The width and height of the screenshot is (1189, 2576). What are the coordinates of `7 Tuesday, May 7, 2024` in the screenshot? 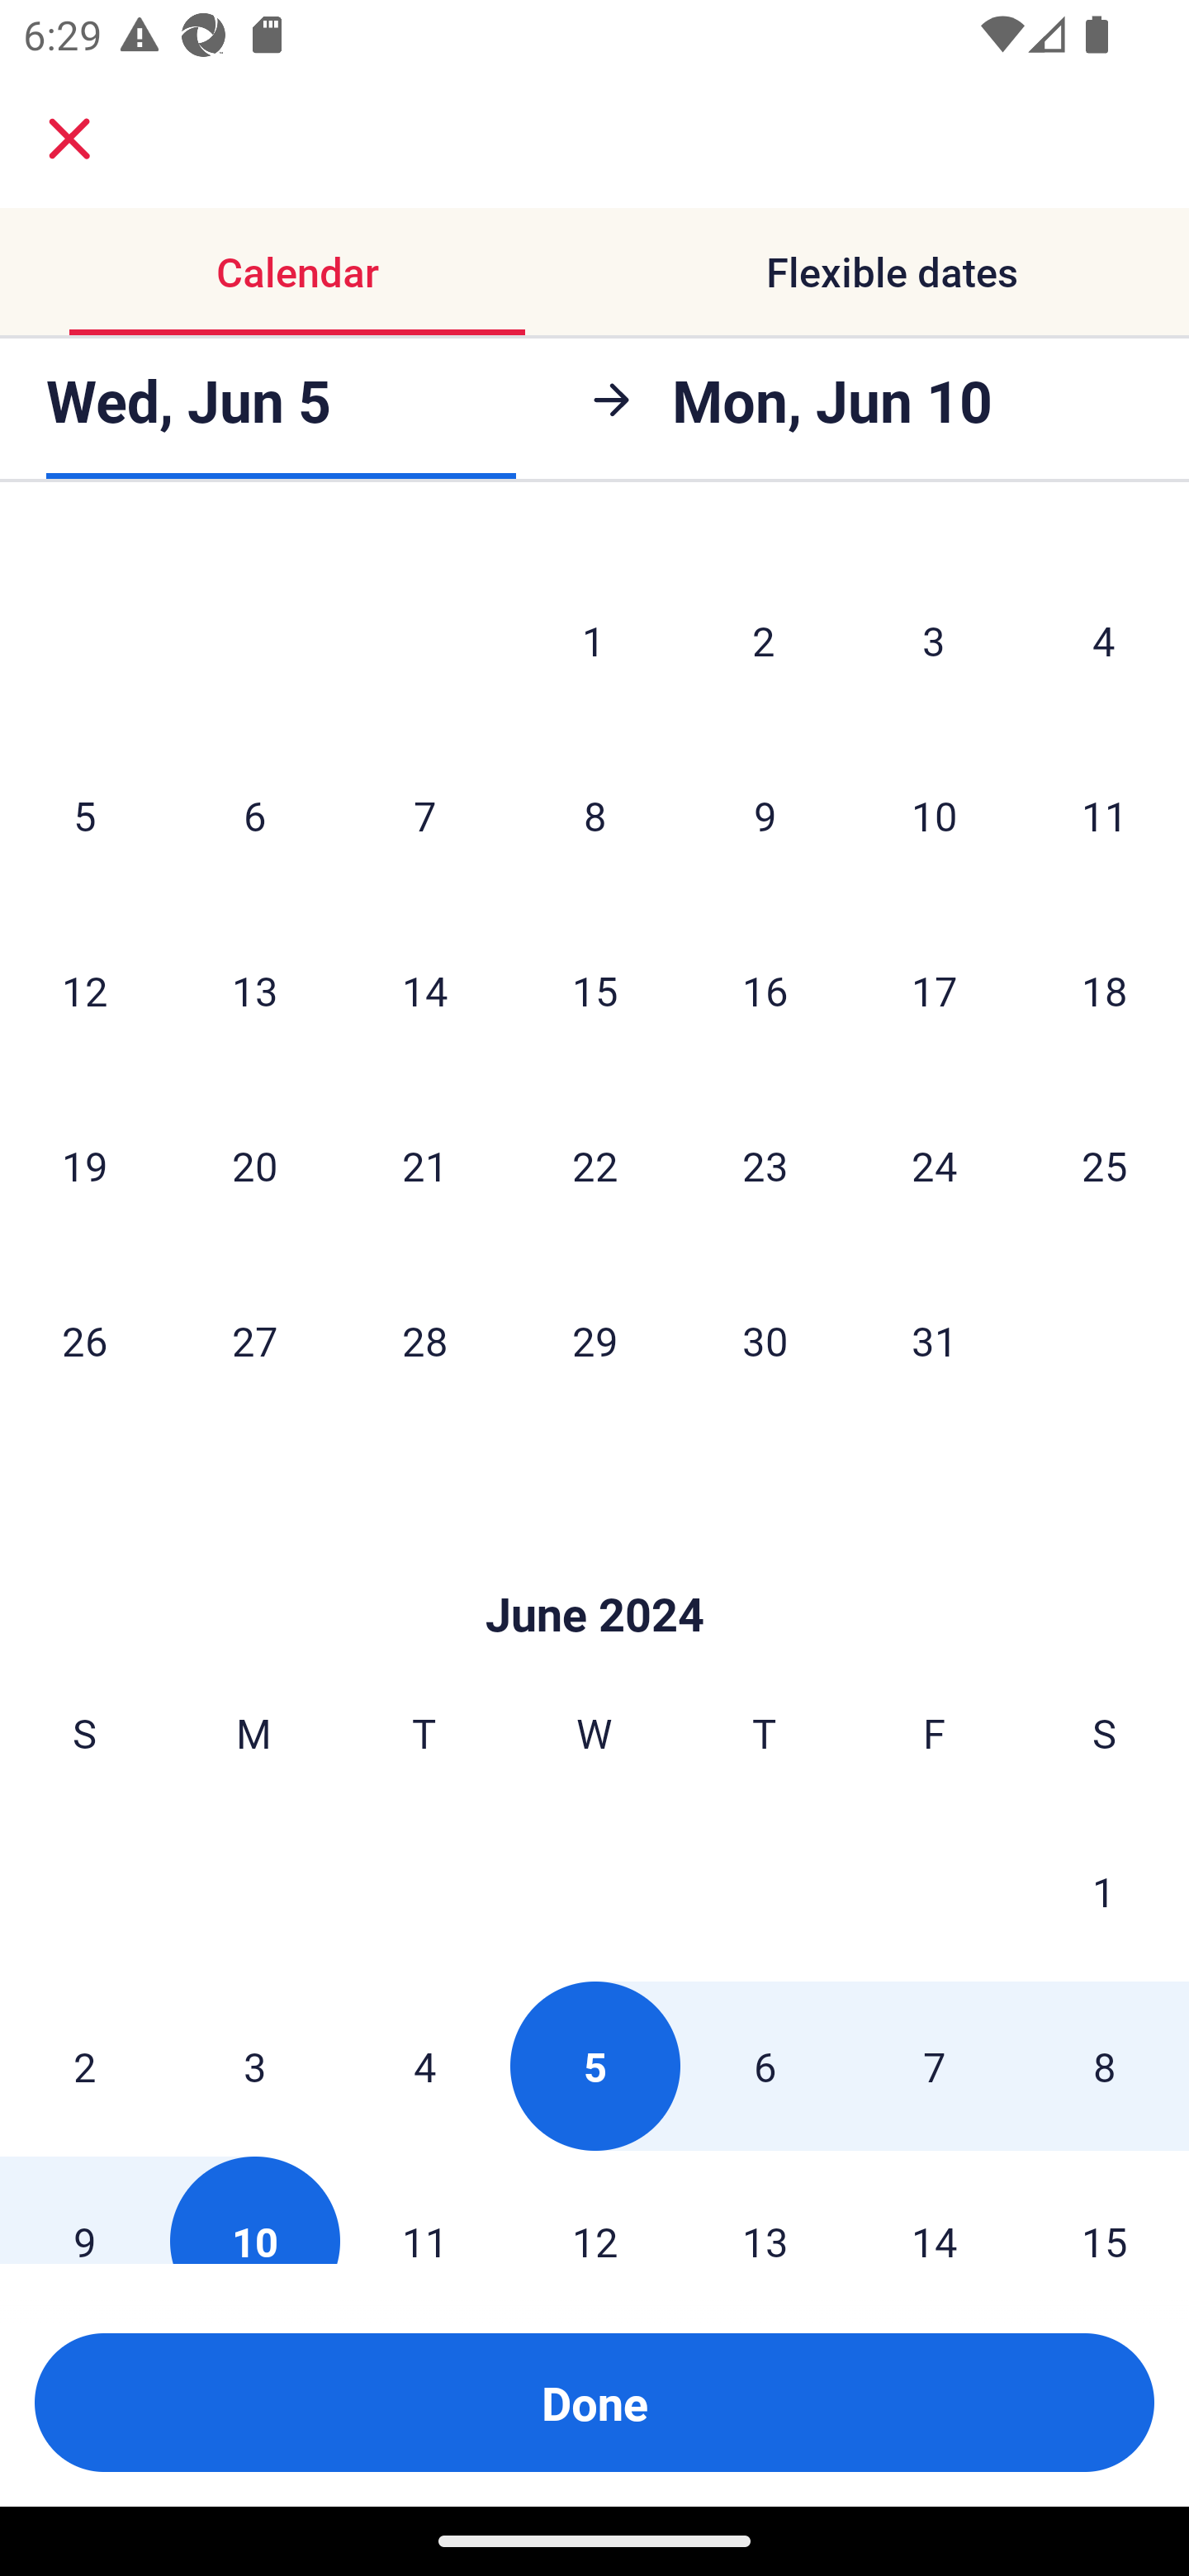 It's located at (424, 815).